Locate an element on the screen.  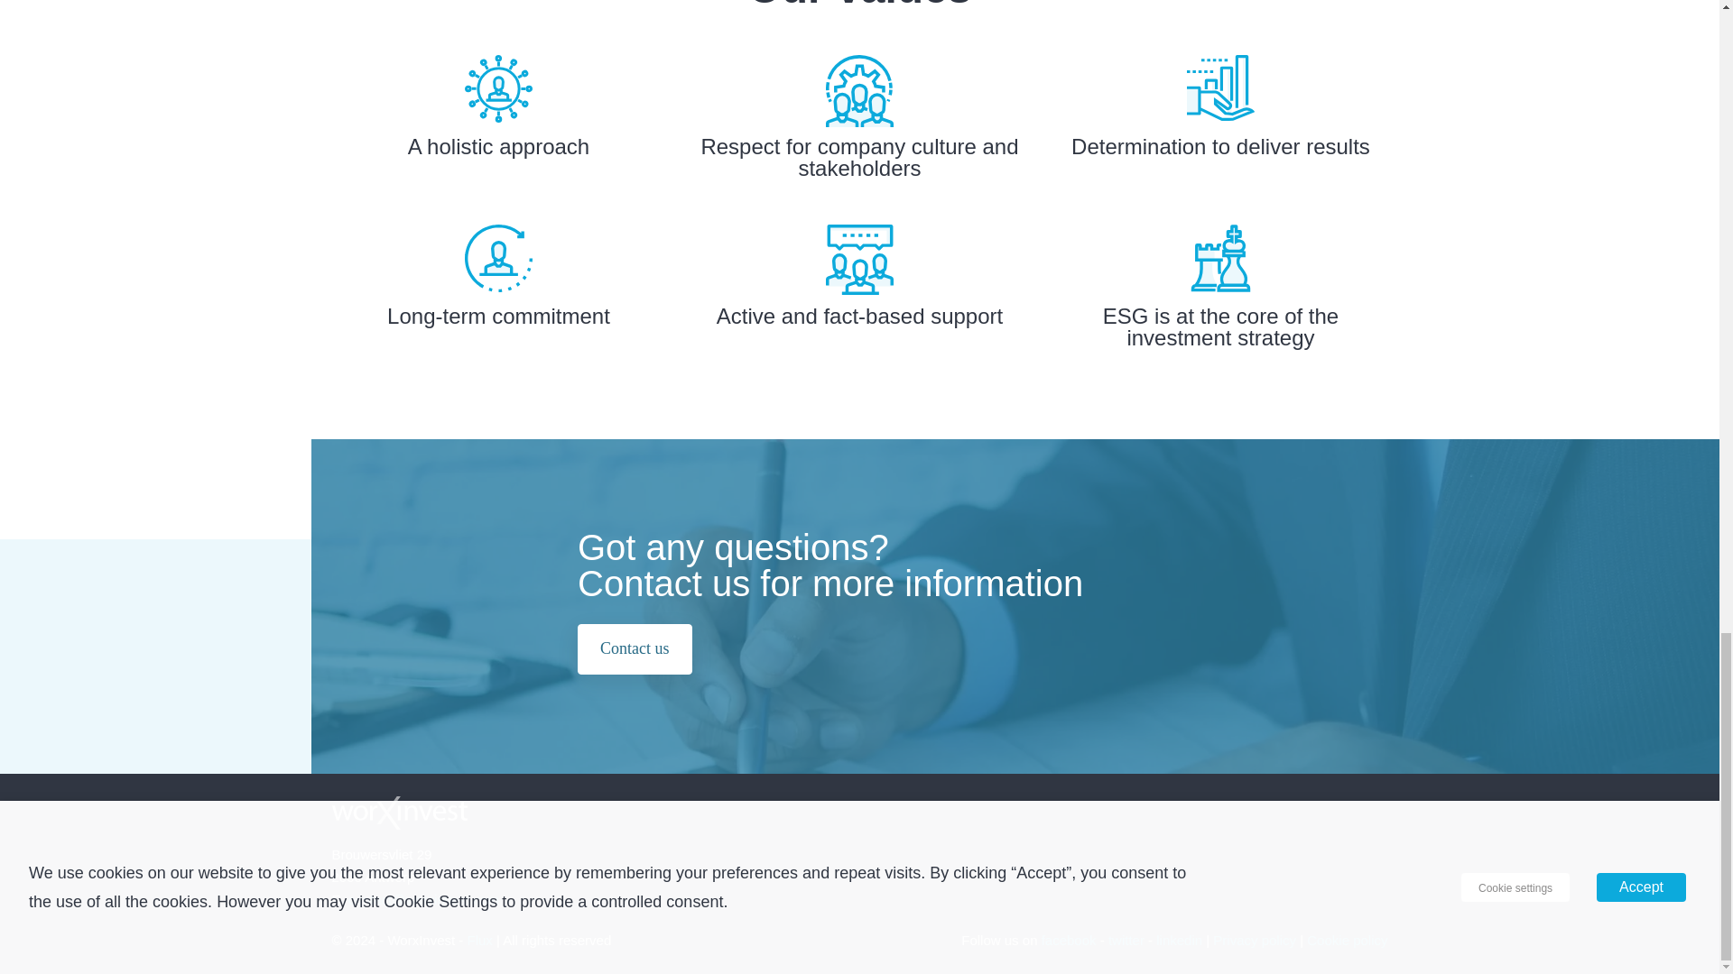
facebook is located at coordinates (1069, 940).